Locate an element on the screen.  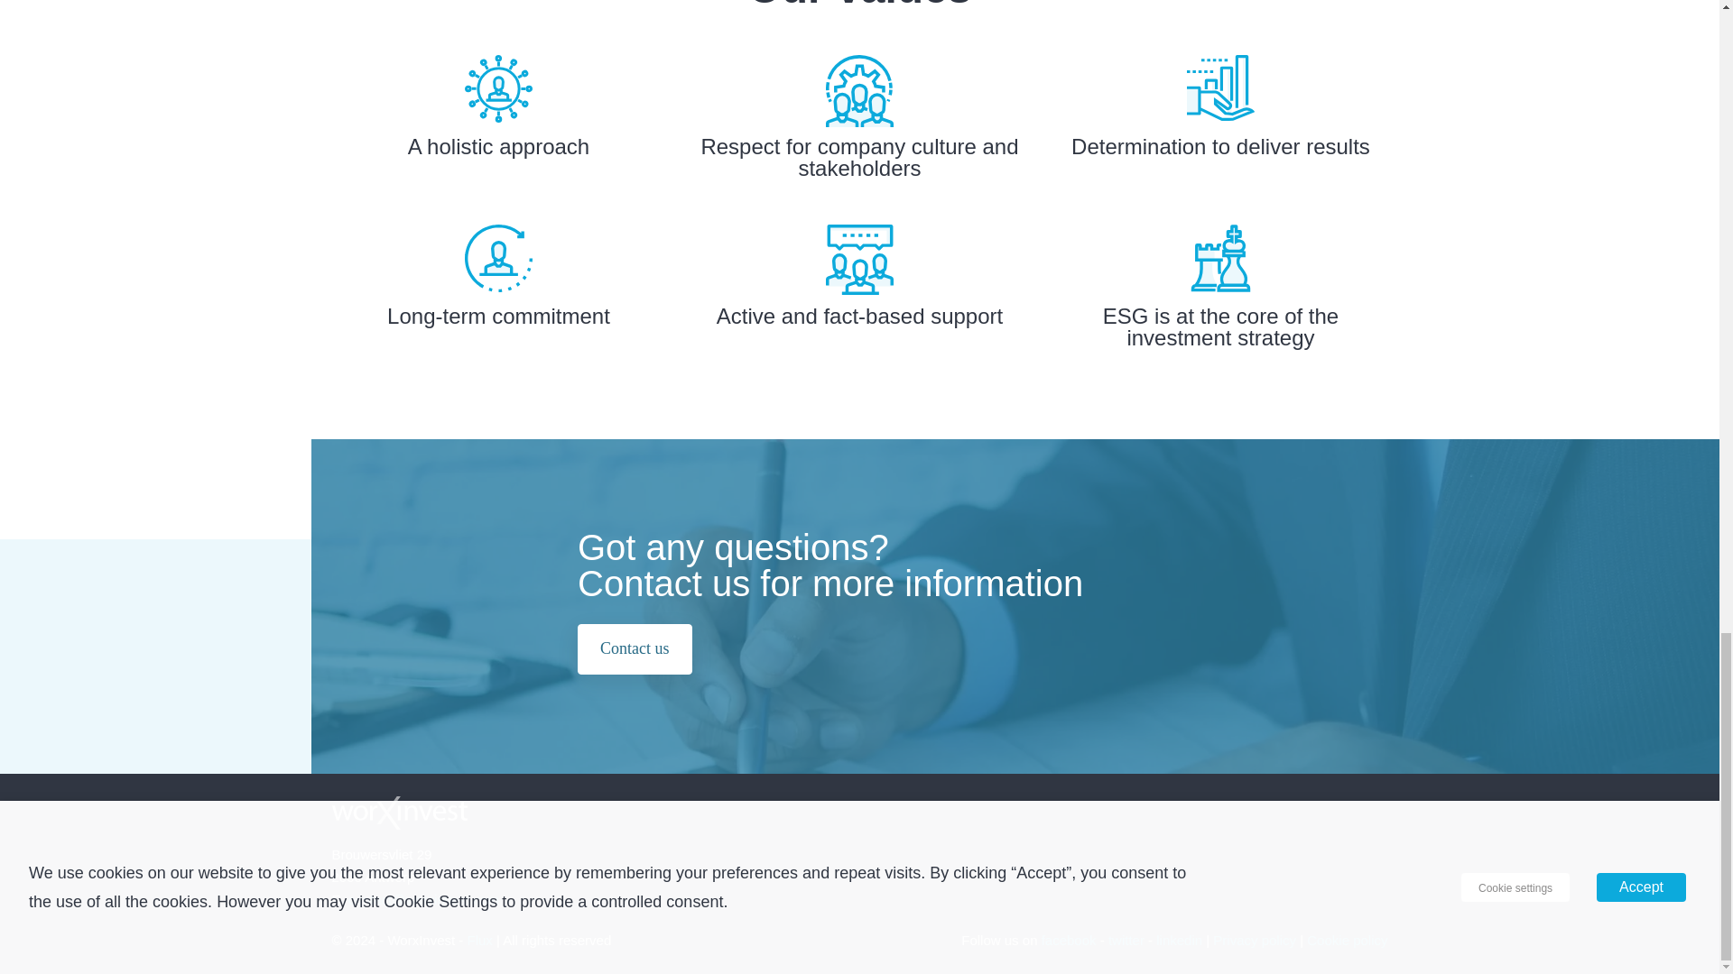
facebook is located at coordinates (1069, 940).